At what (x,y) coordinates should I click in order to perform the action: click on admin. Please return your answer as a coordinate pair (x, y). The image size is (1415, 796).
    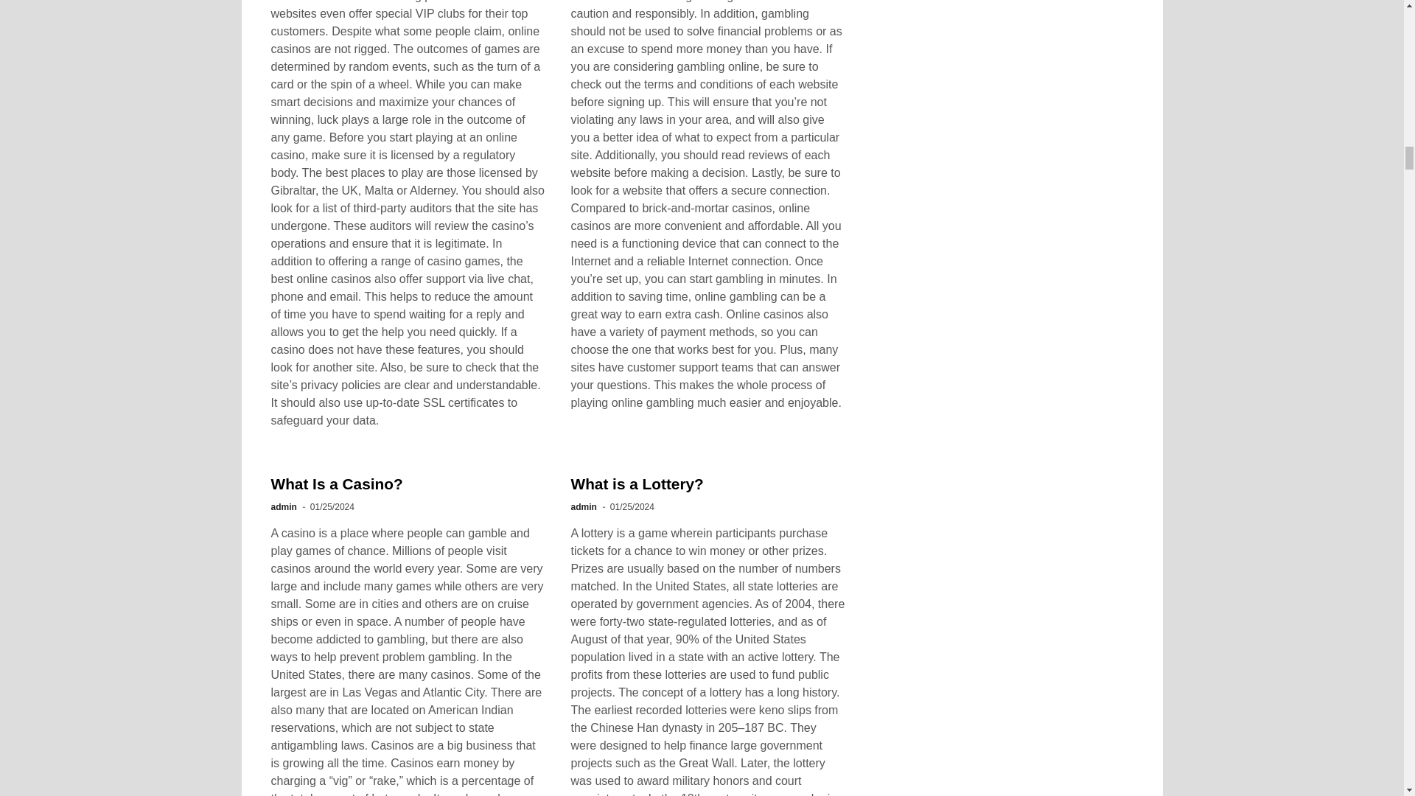
    Looking at the image, I should click on (582, 507).